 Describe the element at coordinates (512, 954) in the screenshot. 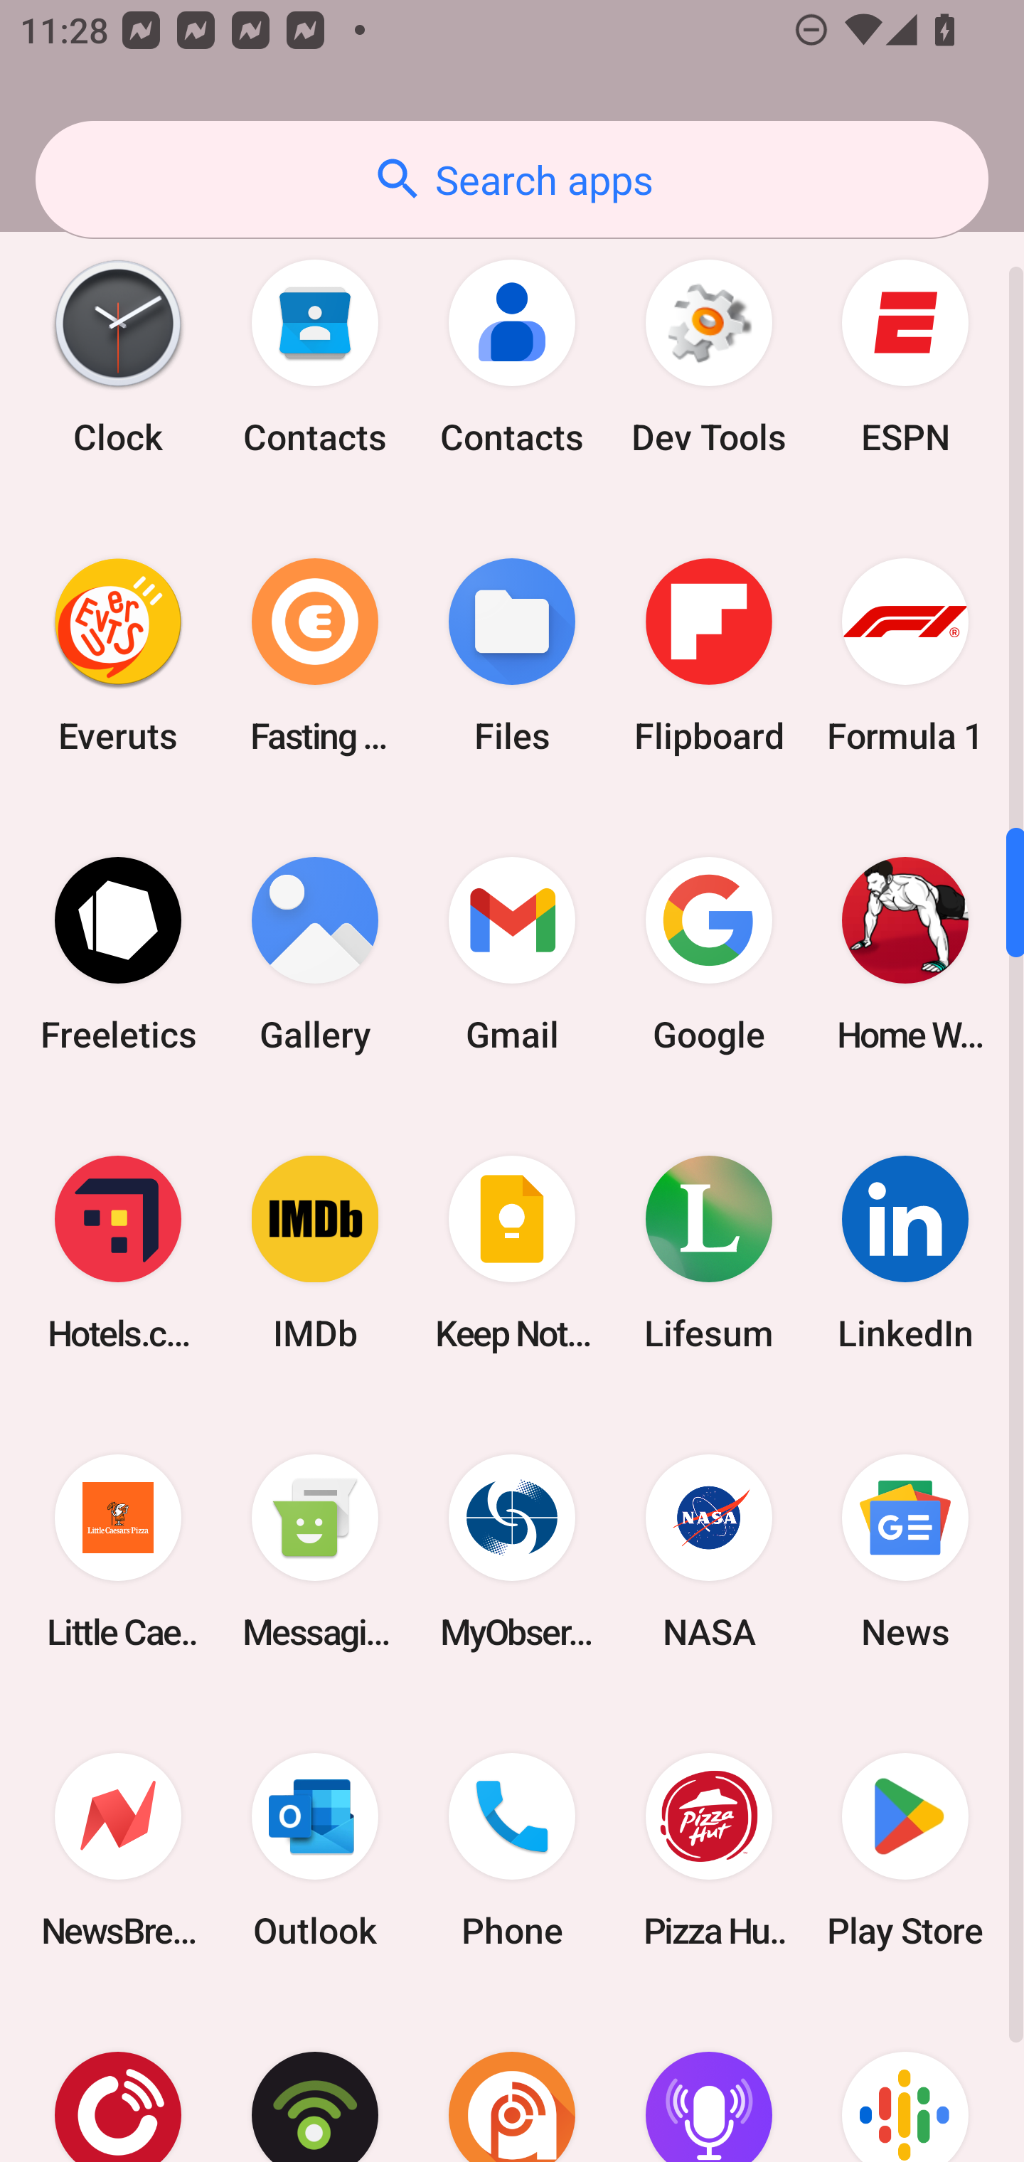

I see `Gmail` at that location.